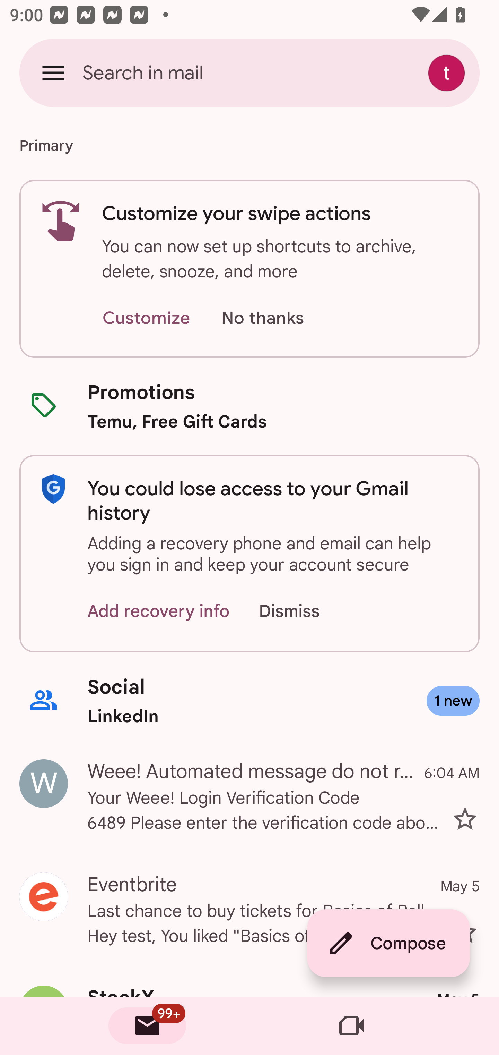 This screenshot has width=499, height=1055. I want to click on No thanks, so click(262, 319).